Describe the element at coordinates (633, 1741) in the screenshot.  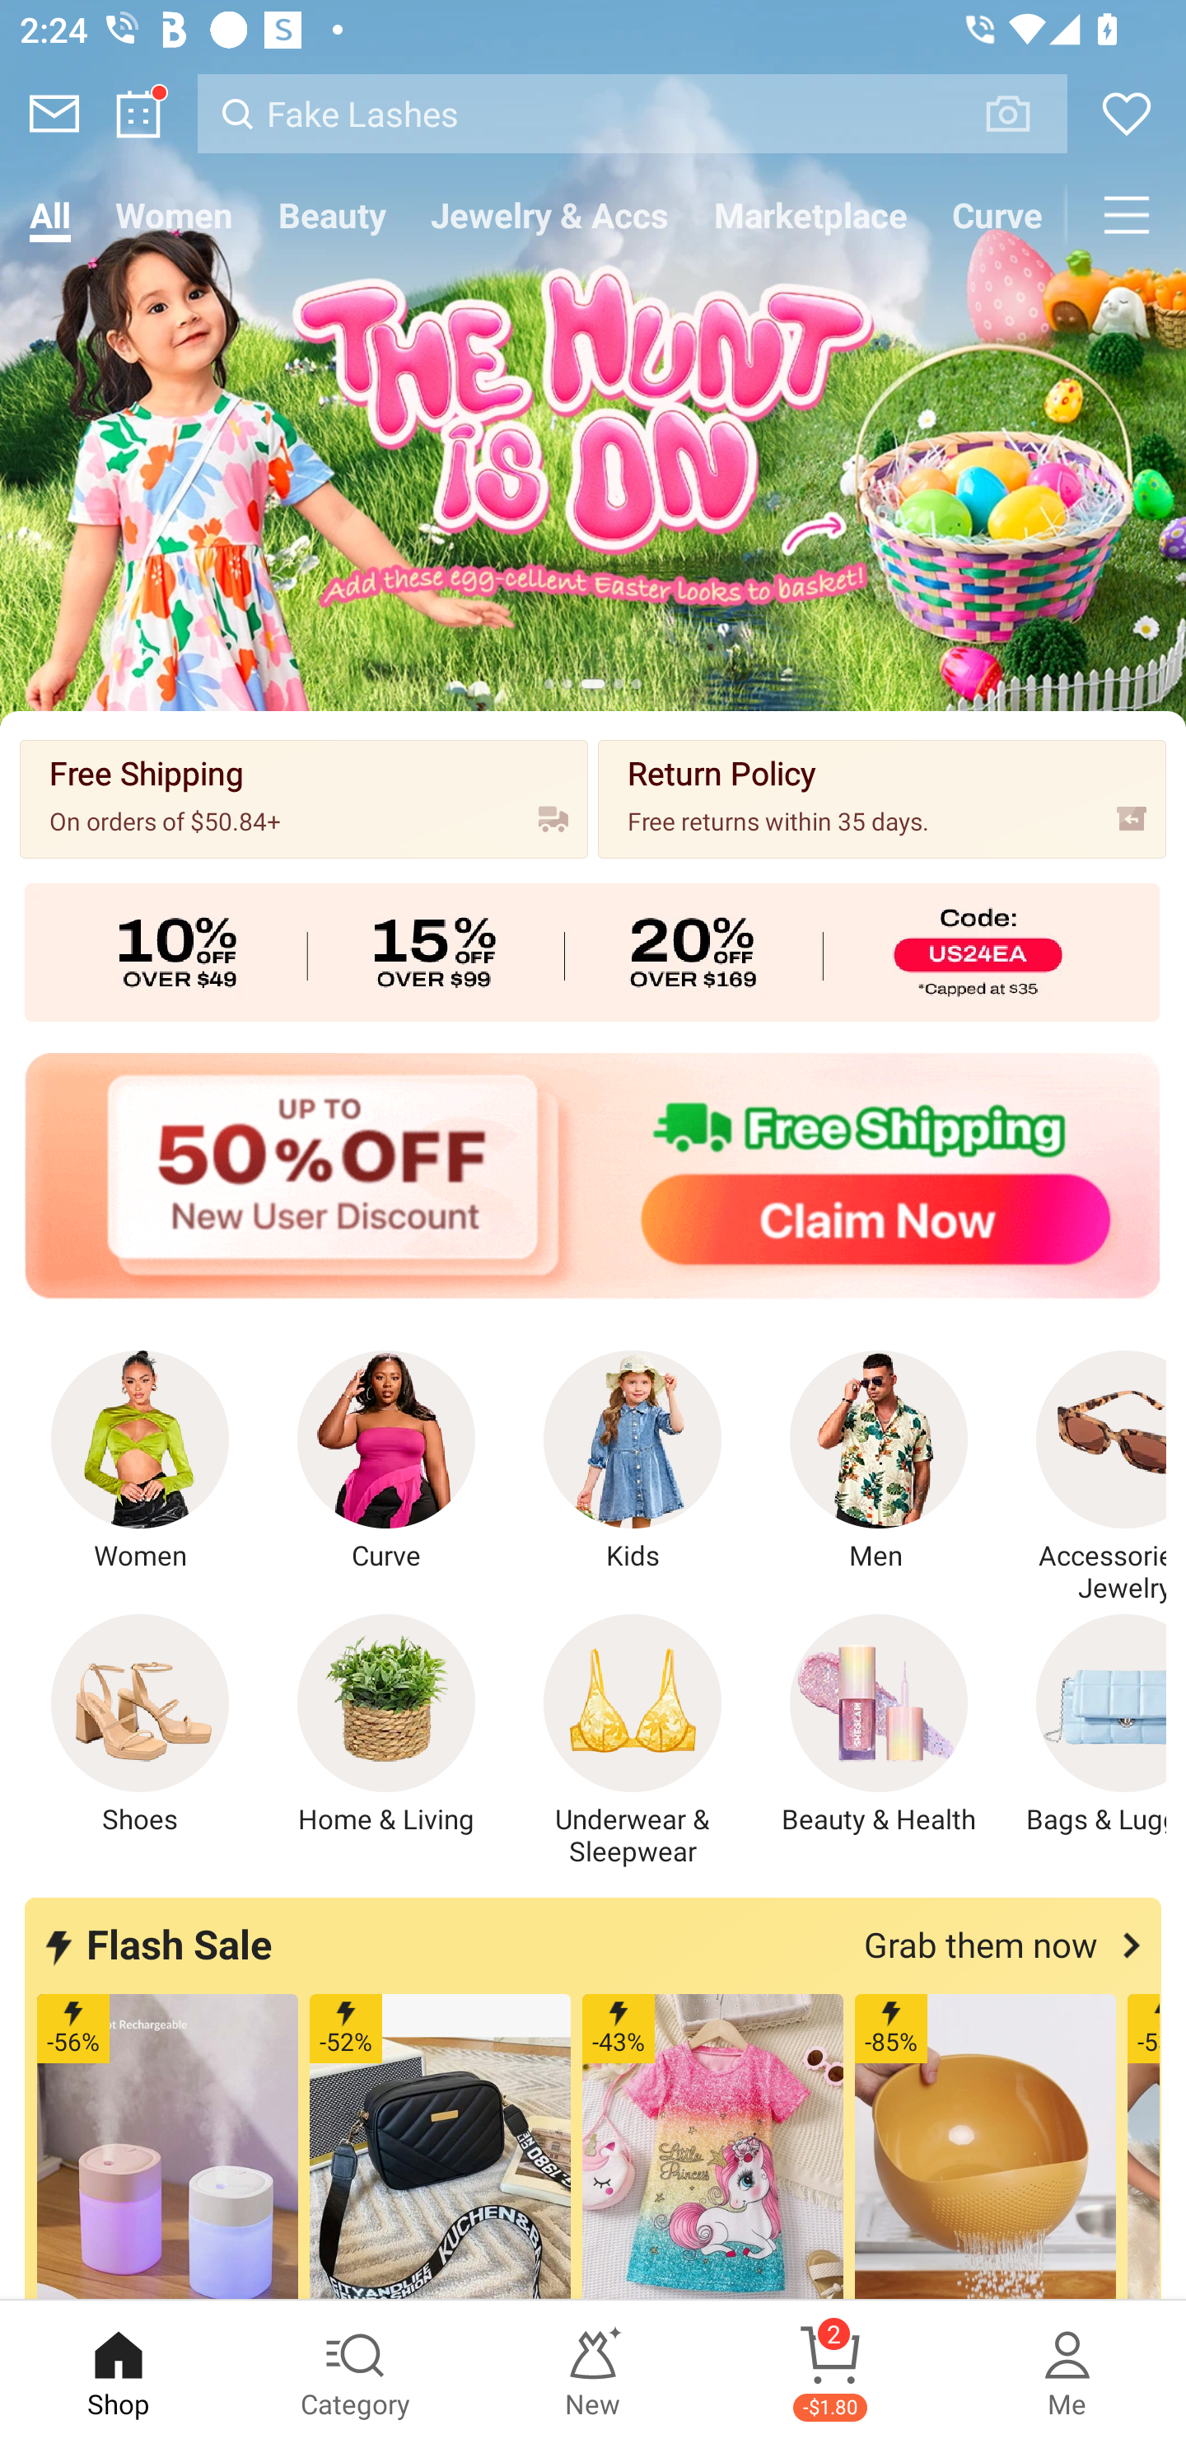
I see `Underwear & Sleepwear` at that location.